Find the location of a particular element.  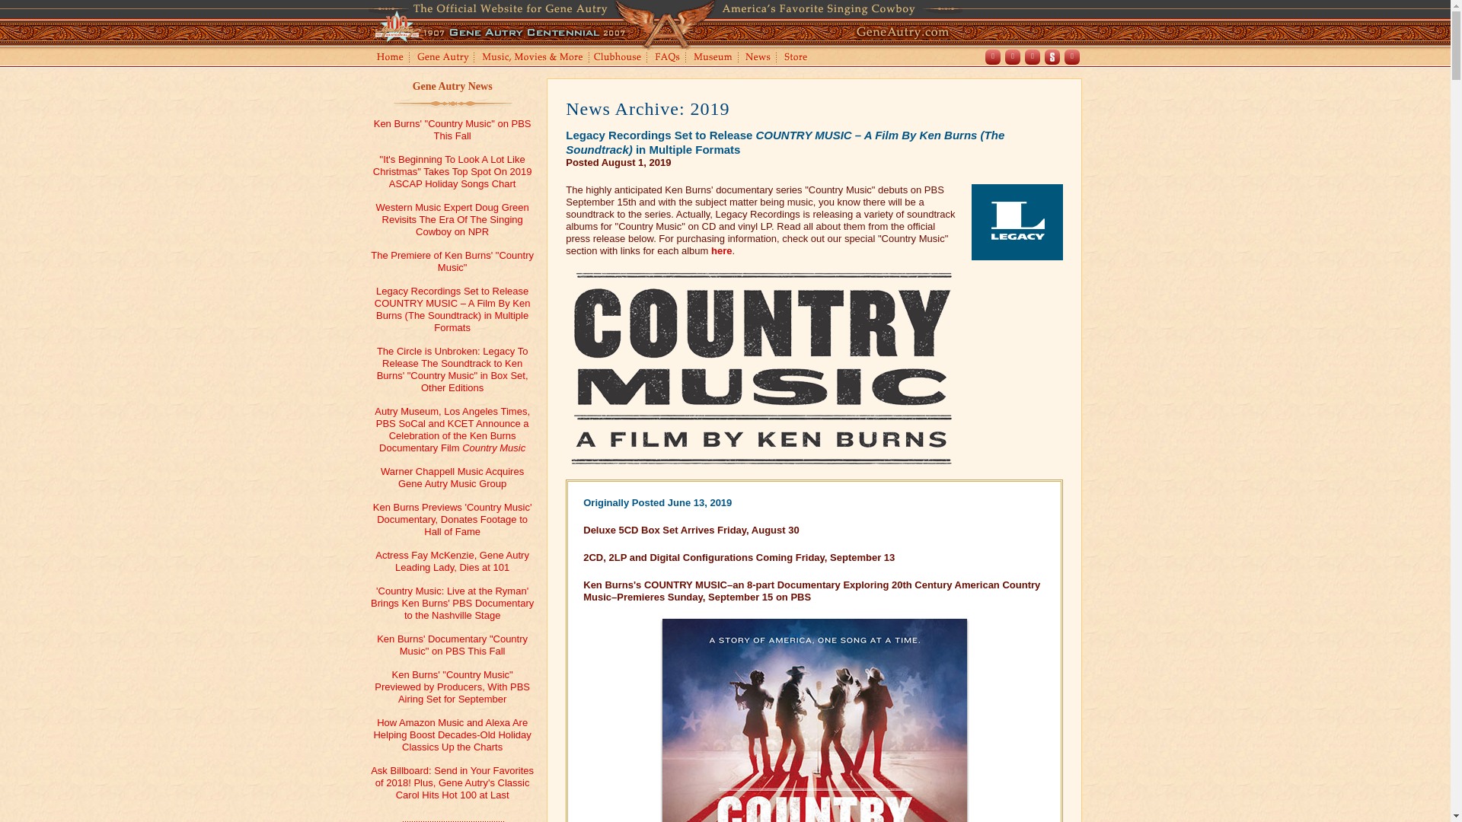

Home is located at coordinates (388, 58).